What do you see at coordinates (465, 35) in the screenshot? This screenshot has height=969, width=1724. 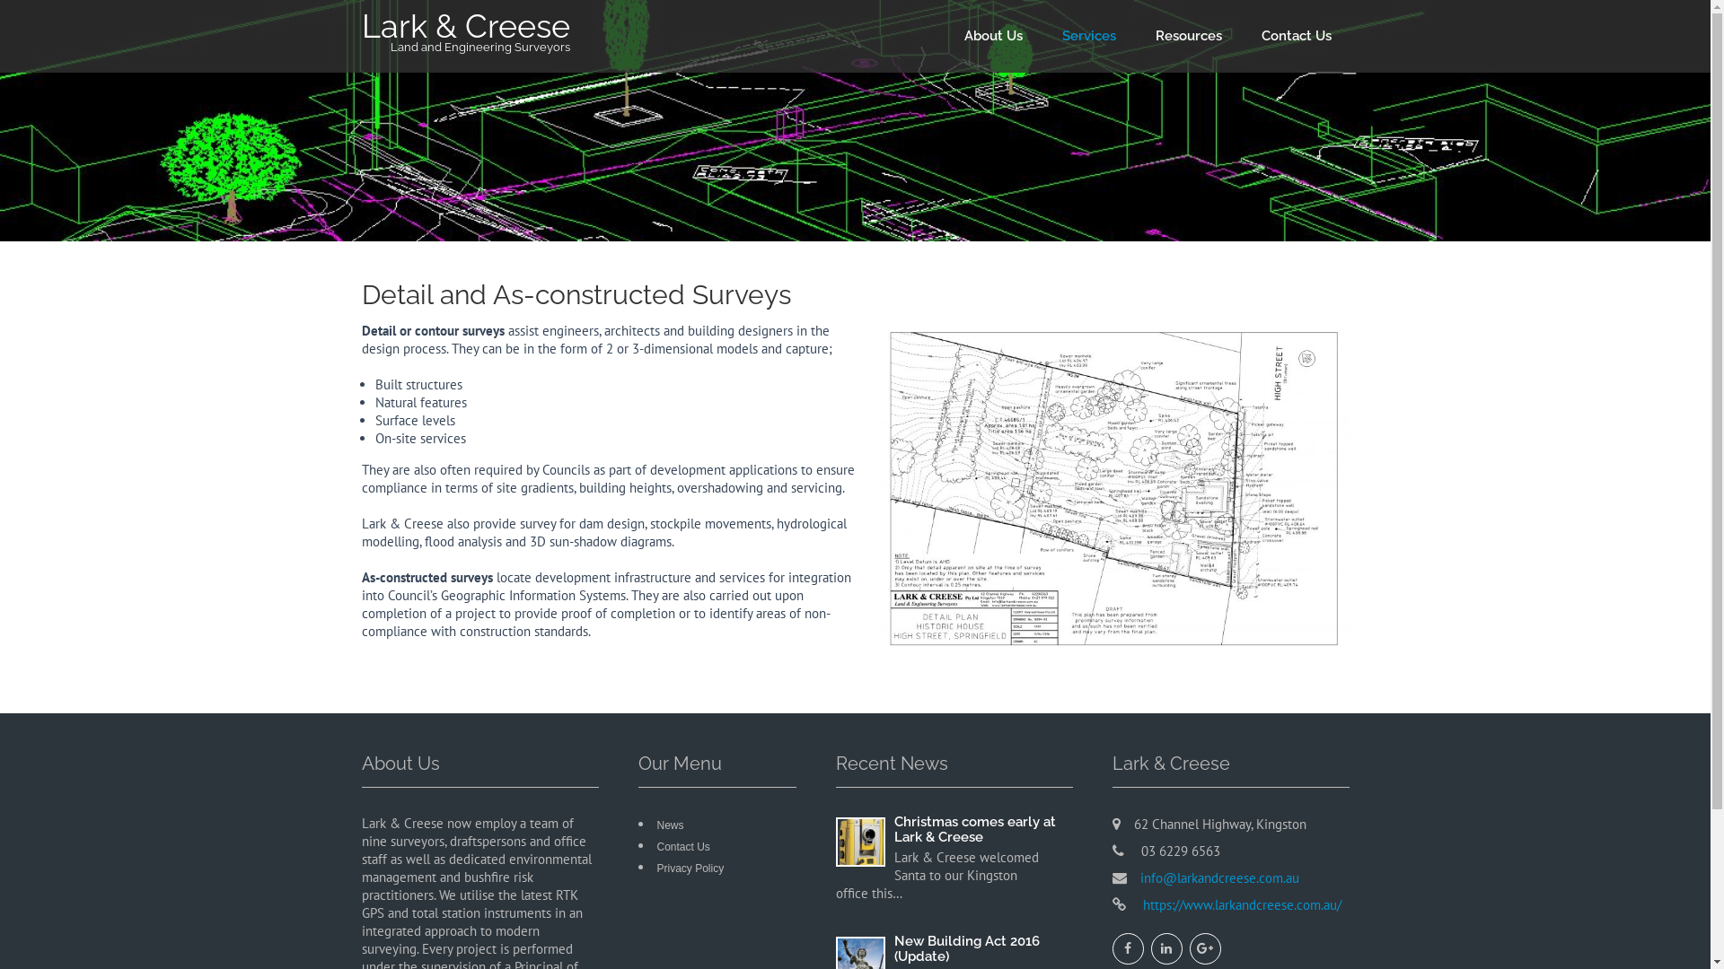 I see `Lark & Creese
Land and Engineering Surveyors` at bounding box center [465, 35].